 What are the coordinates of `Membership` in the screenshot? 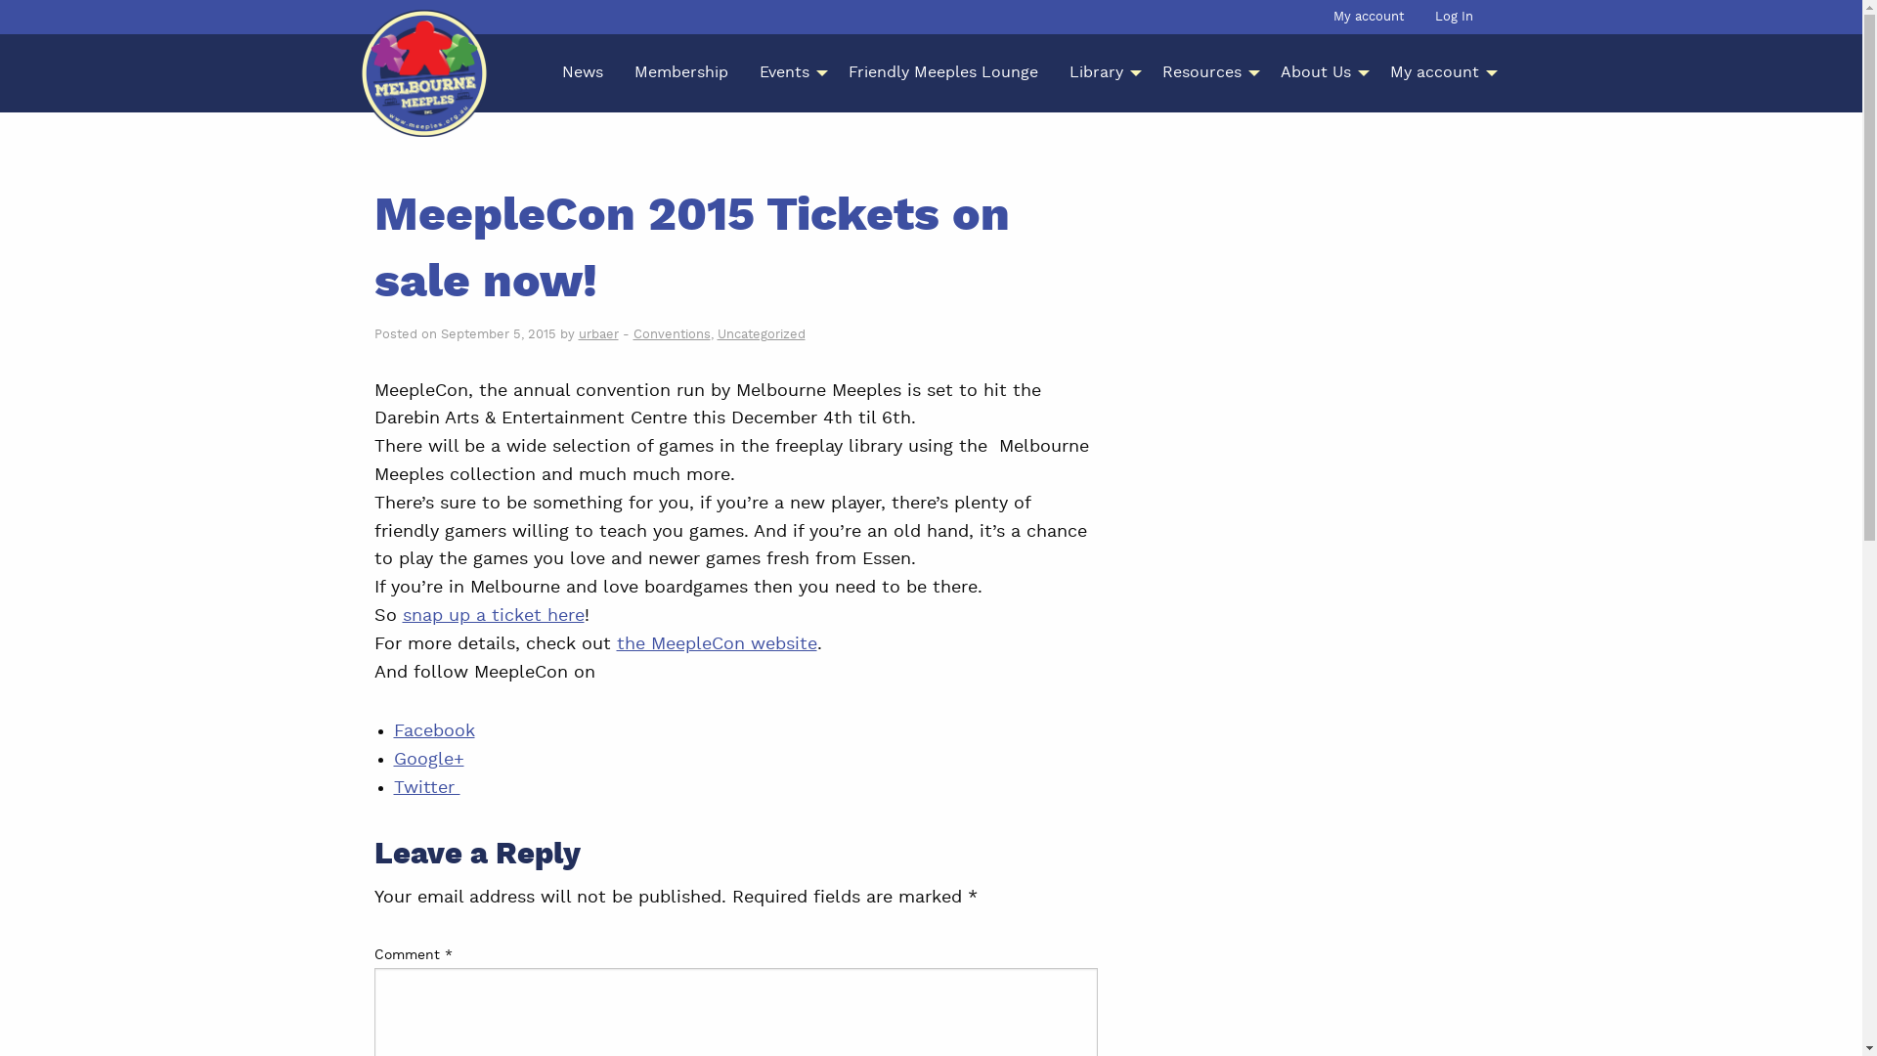 It's located at (680, 73).